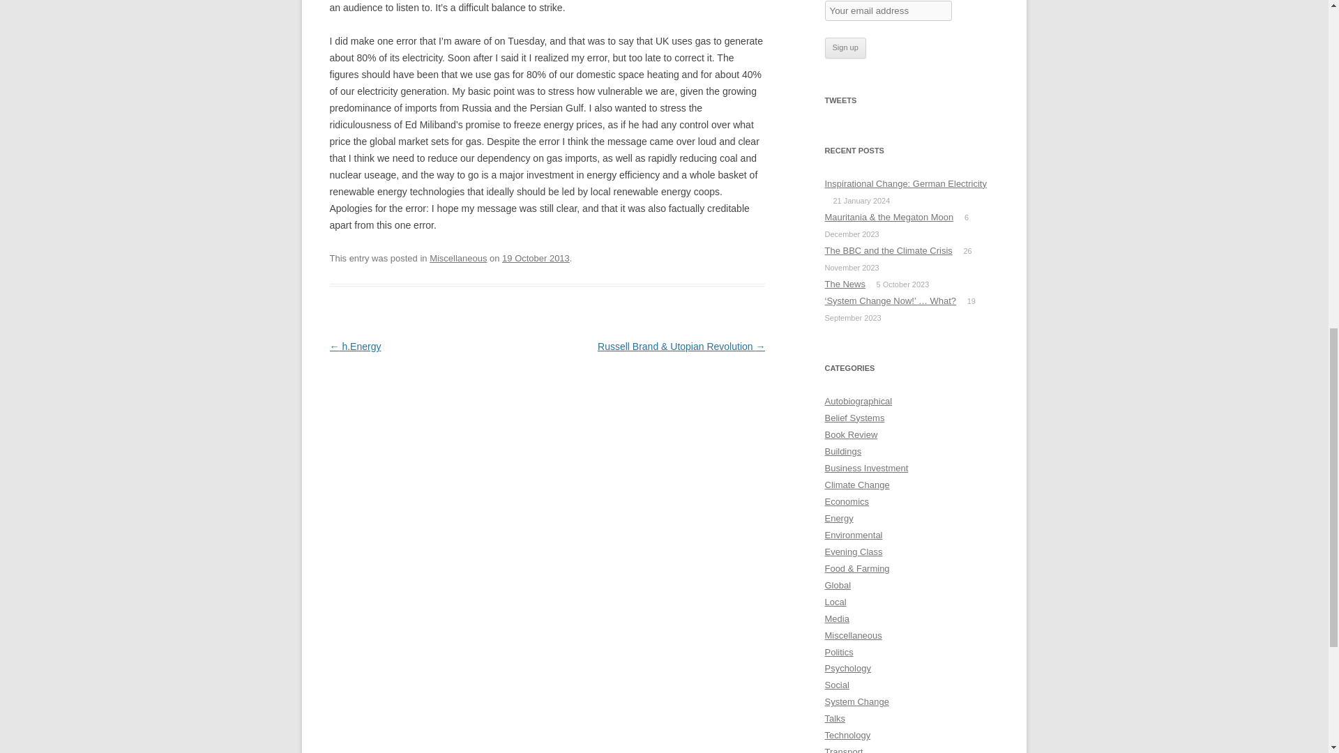 The image size is (1339, 753). I want to click on Autobiographical, so click(858, 402).